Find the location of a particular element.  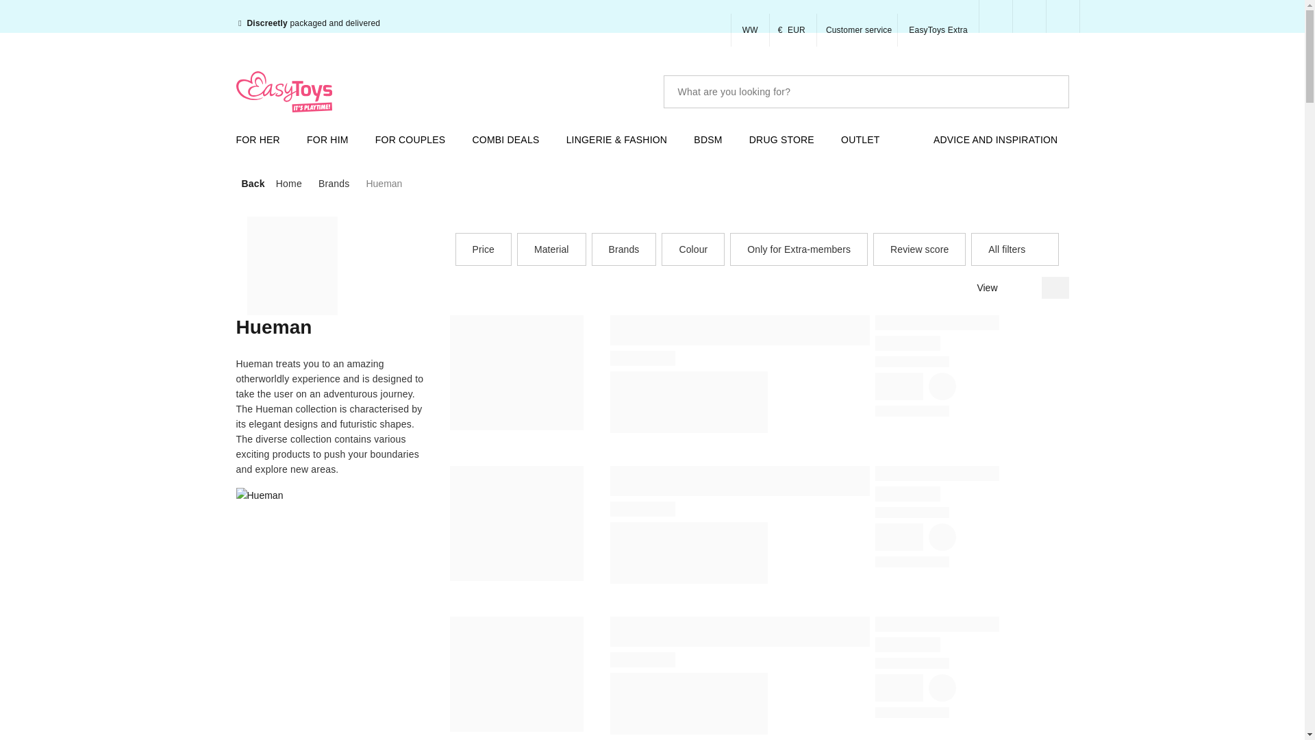

DRUG STORE is located at coordinates (788, 140).